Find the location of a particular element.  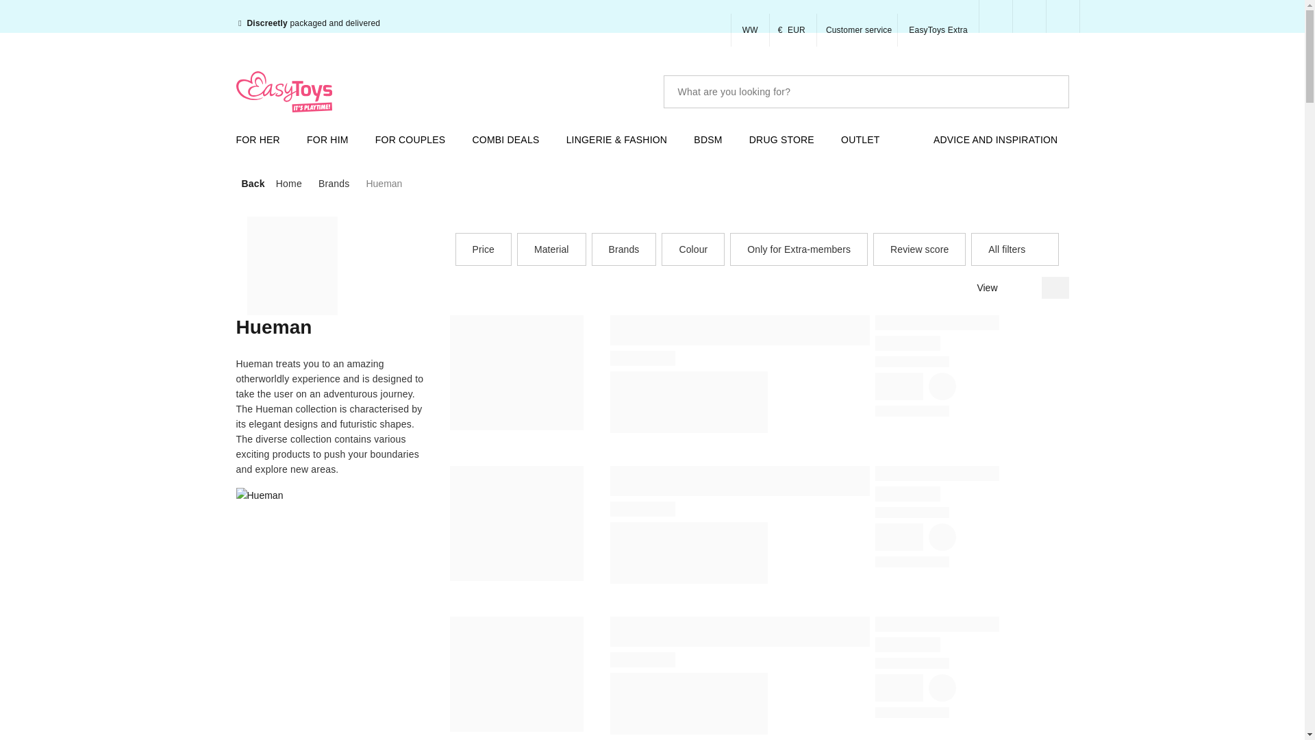

DRUG STORE is located at coordinates (788, 140).